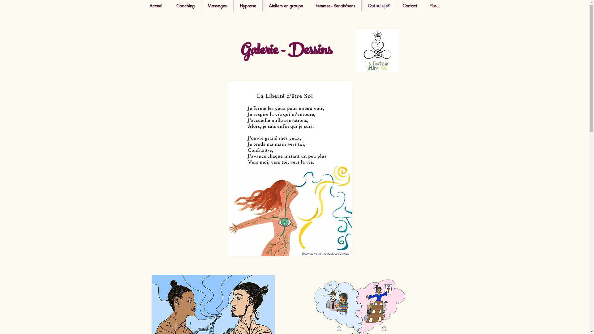  What do you see at coordinates (409, 6) in the screenshot?
I see `Contact` at bounding box center [409, 6].